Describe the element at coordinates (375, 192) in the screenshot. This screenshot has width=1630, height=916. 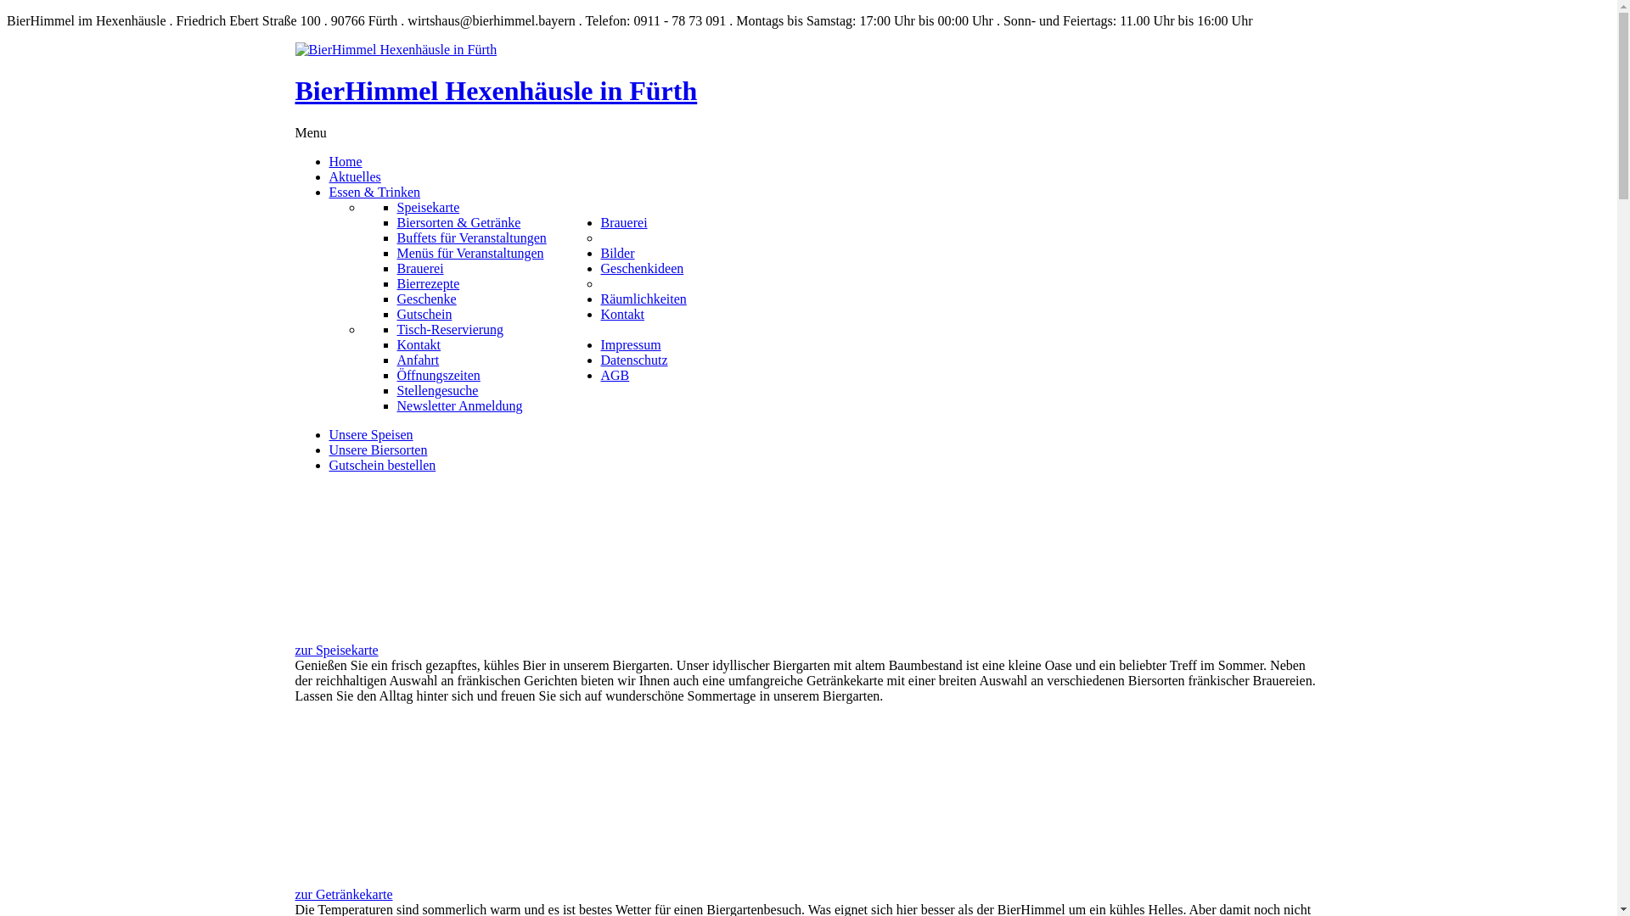
I see `Essen & Trinken` at that location.